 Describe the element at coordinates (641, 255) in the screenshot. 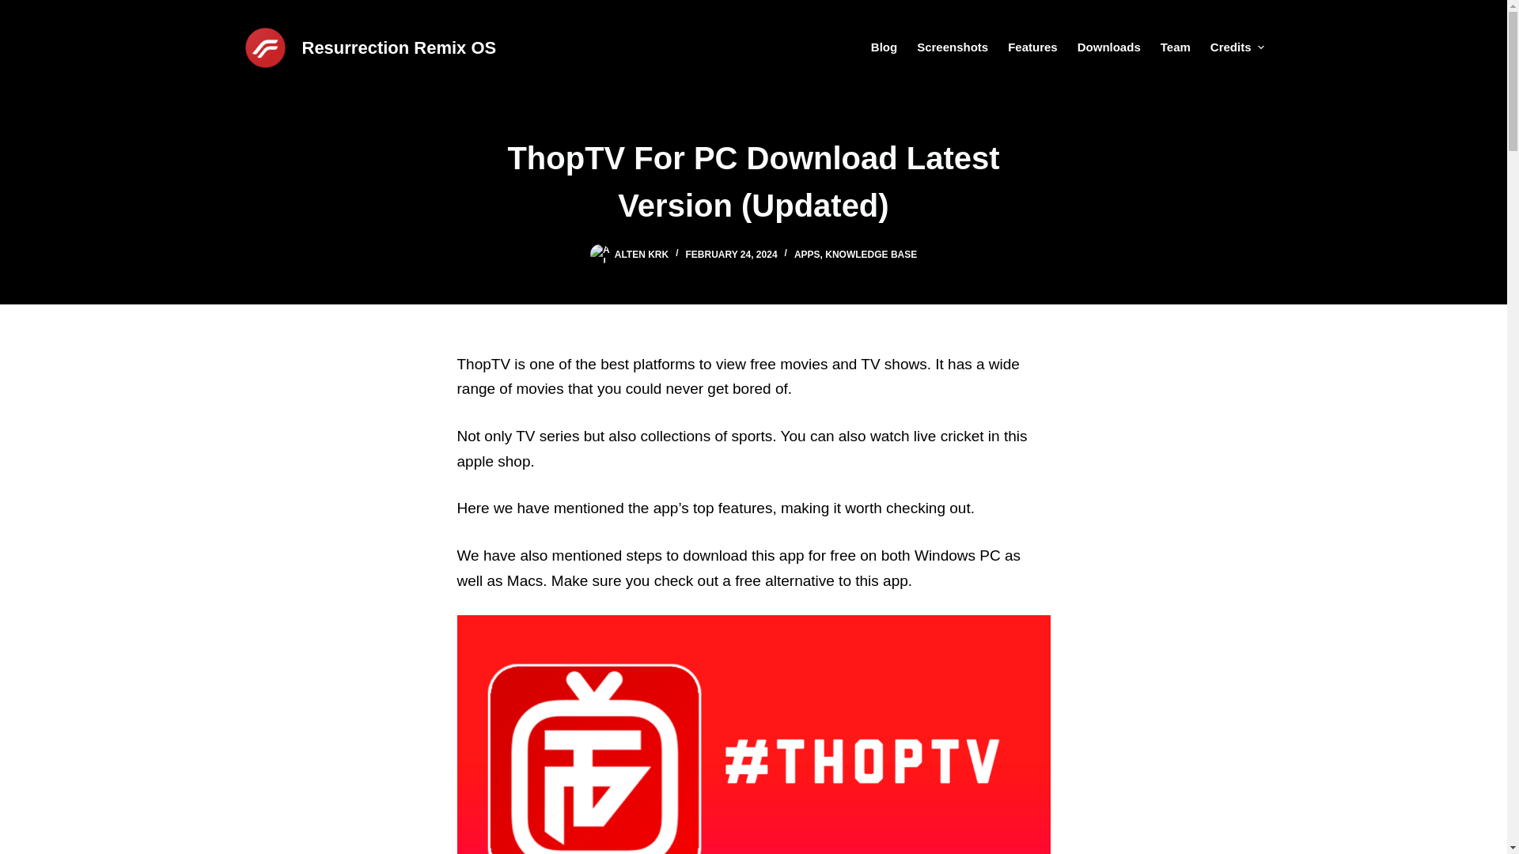

I see `Posts by Alten KRK` at that location.